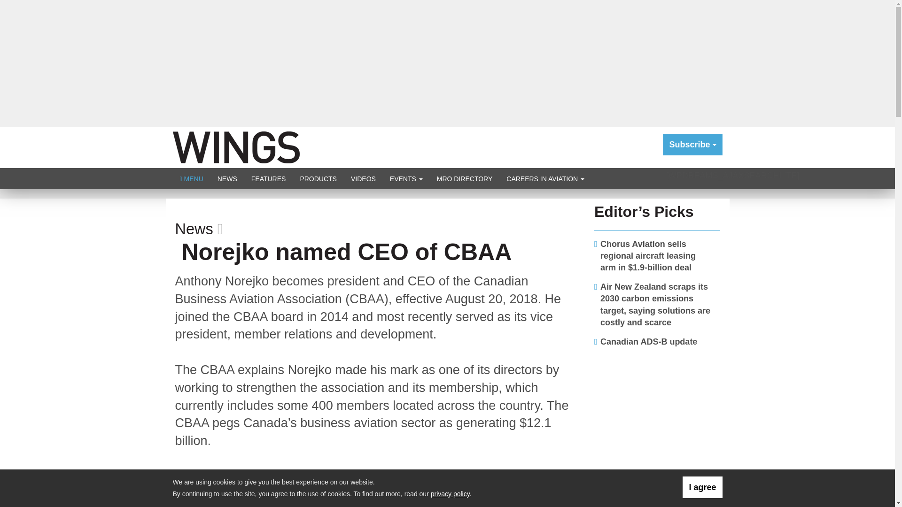 The image size is (902, 507). Describe the element at coordinates (406, 178) in the screenshot. I see `EVENTS` at that location.